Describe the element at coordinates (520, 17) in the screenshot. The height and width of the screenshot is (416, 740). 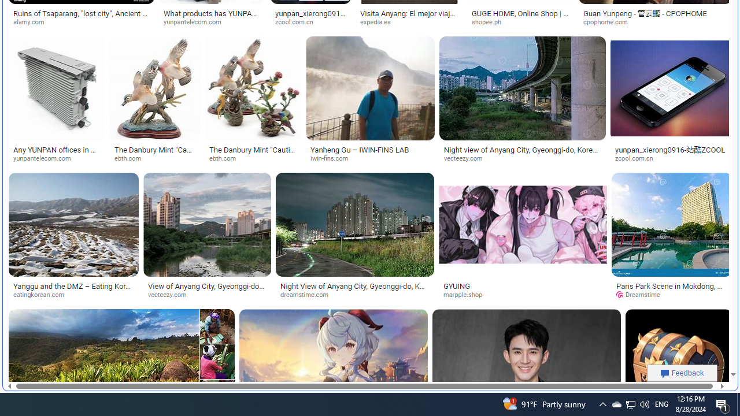
I see `GUGE HOME, Online Shop | Shopee Philippines` at that location.